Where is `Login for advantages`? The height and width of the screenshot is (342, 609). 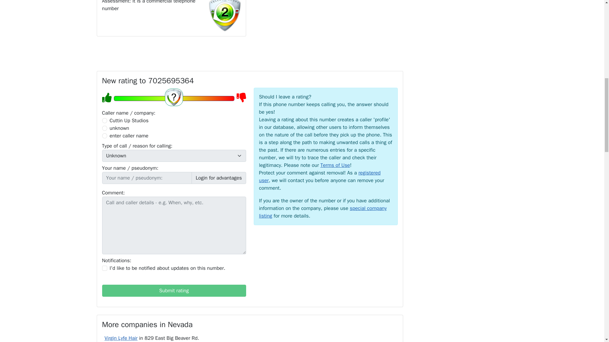
Login for advantages is located at coordinates (219, 178).